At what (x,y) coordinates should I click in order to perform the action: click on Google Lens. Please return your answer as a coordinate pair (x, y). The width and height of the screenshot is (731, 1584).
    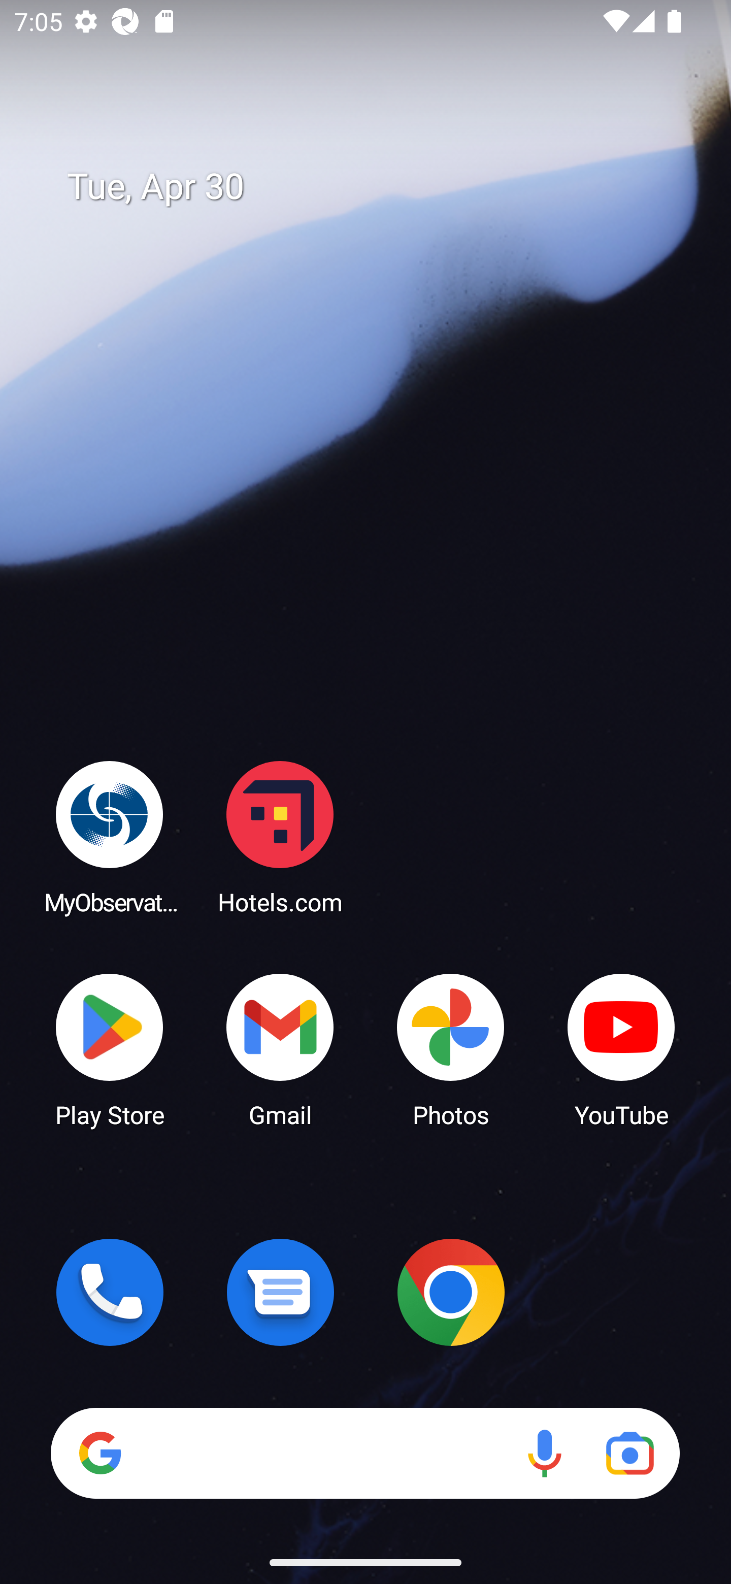
    Looking at the image, I should click on (629, 1453).